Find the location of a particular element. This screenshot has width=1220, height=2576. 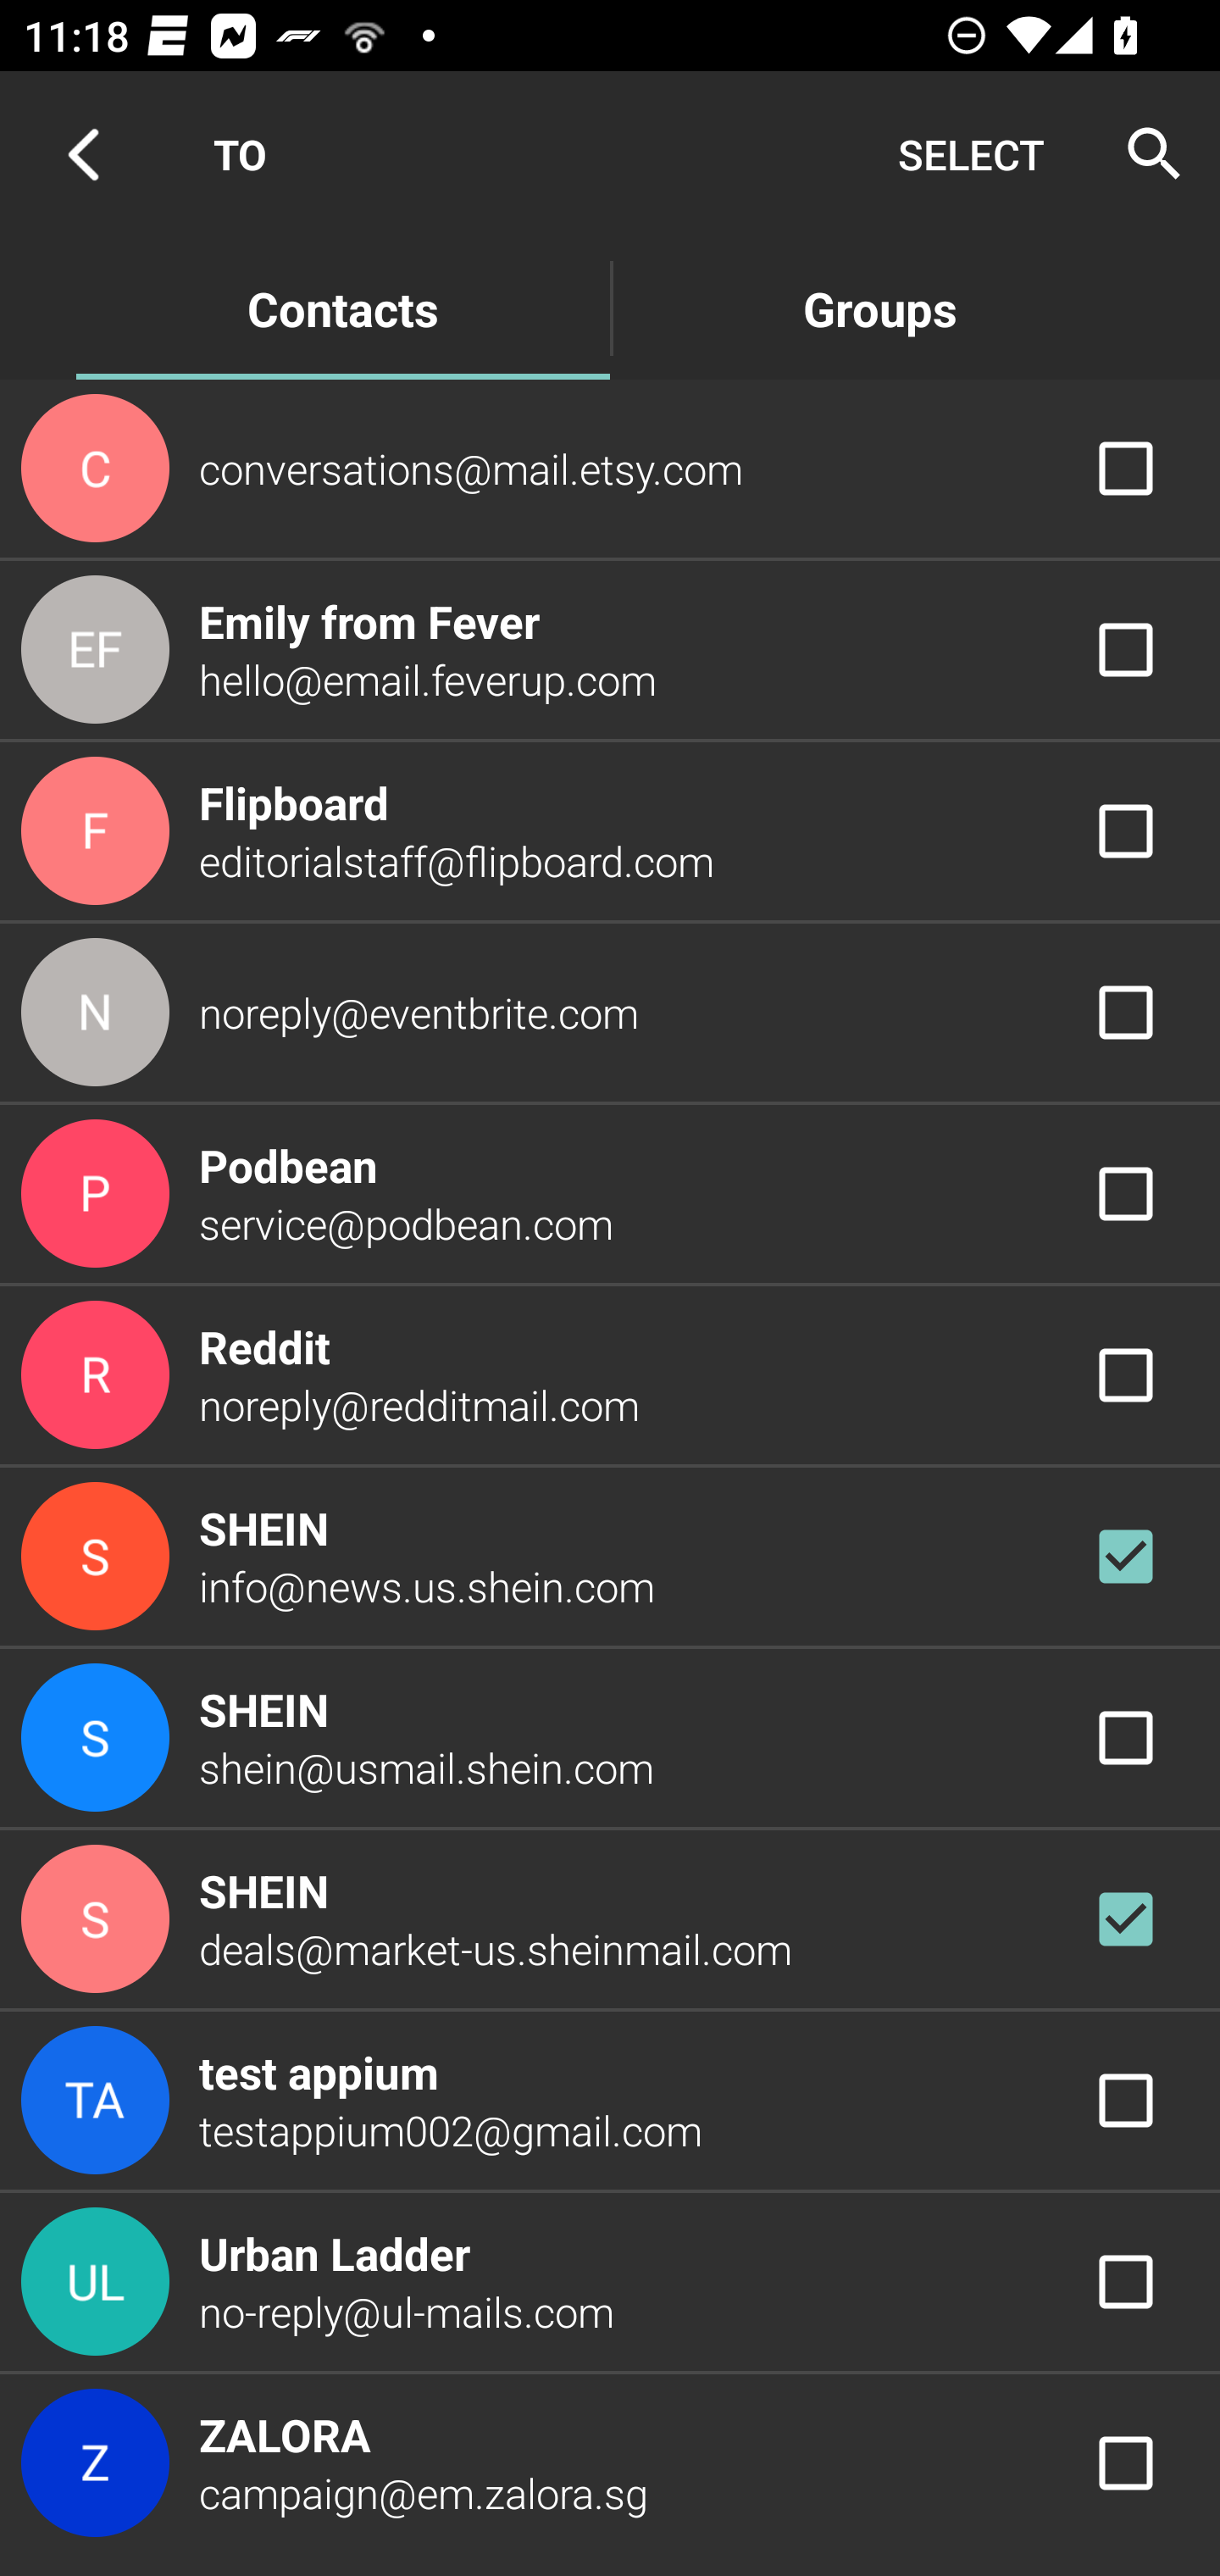

Podbean service@podbean.com is located at coordinates (610, 1193).